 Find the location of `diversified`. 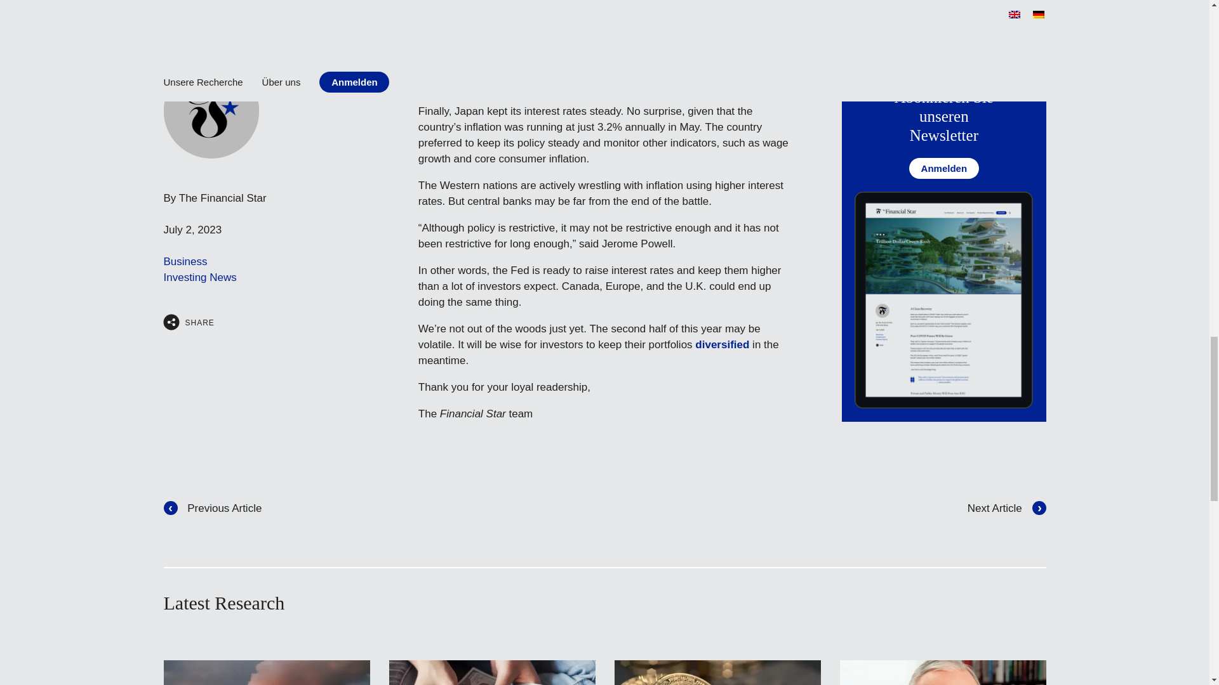

diversified is located at coordinates (722, 344).